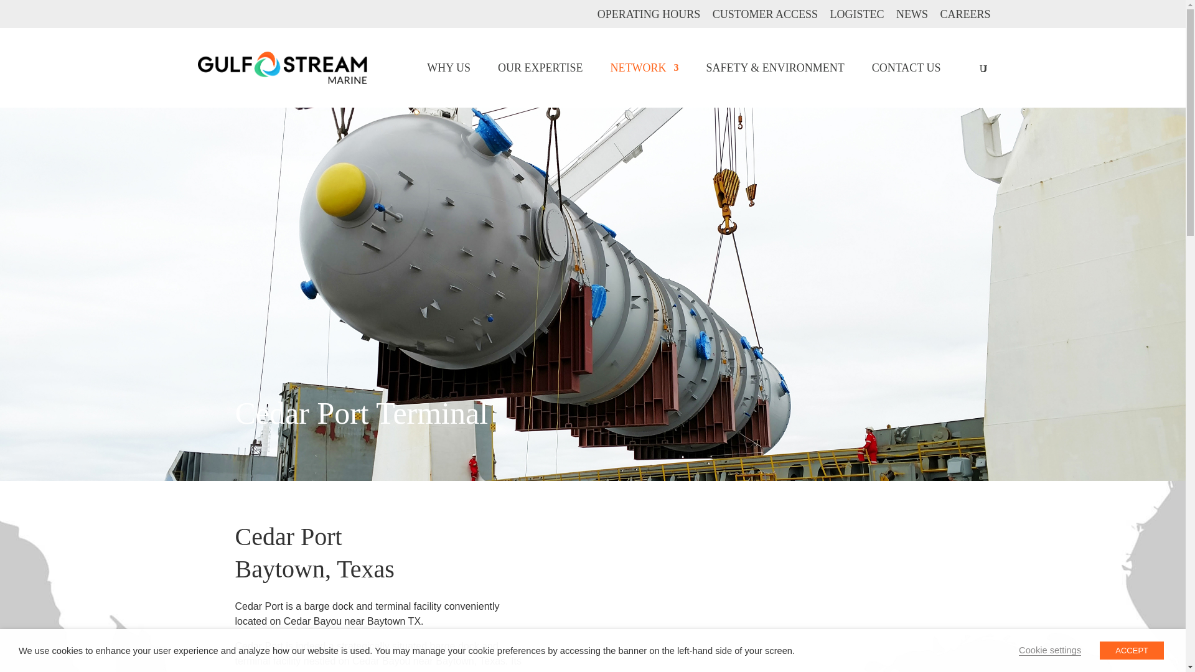 The height and width of the screenshot is (672, 1195). I want to click on NEWS, so click(912, 19).